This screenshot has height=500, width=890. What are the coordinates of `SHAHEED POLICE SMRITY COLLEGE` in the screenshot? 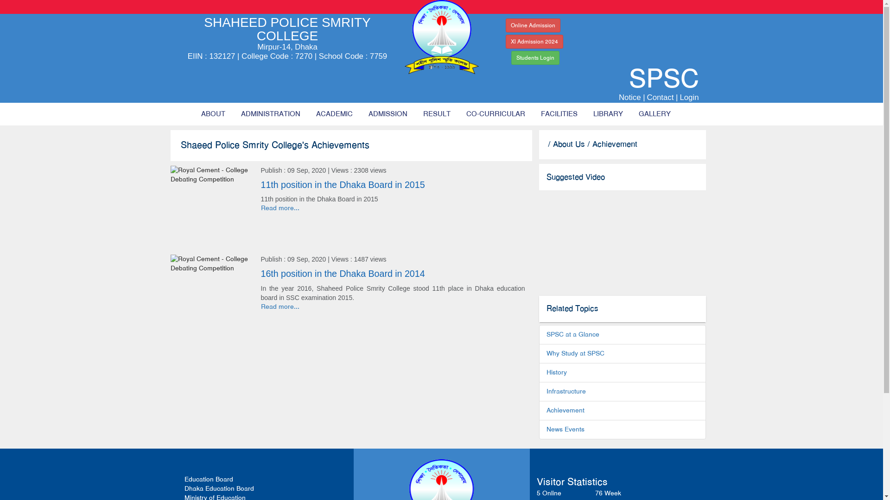 It's located at (287, 31).